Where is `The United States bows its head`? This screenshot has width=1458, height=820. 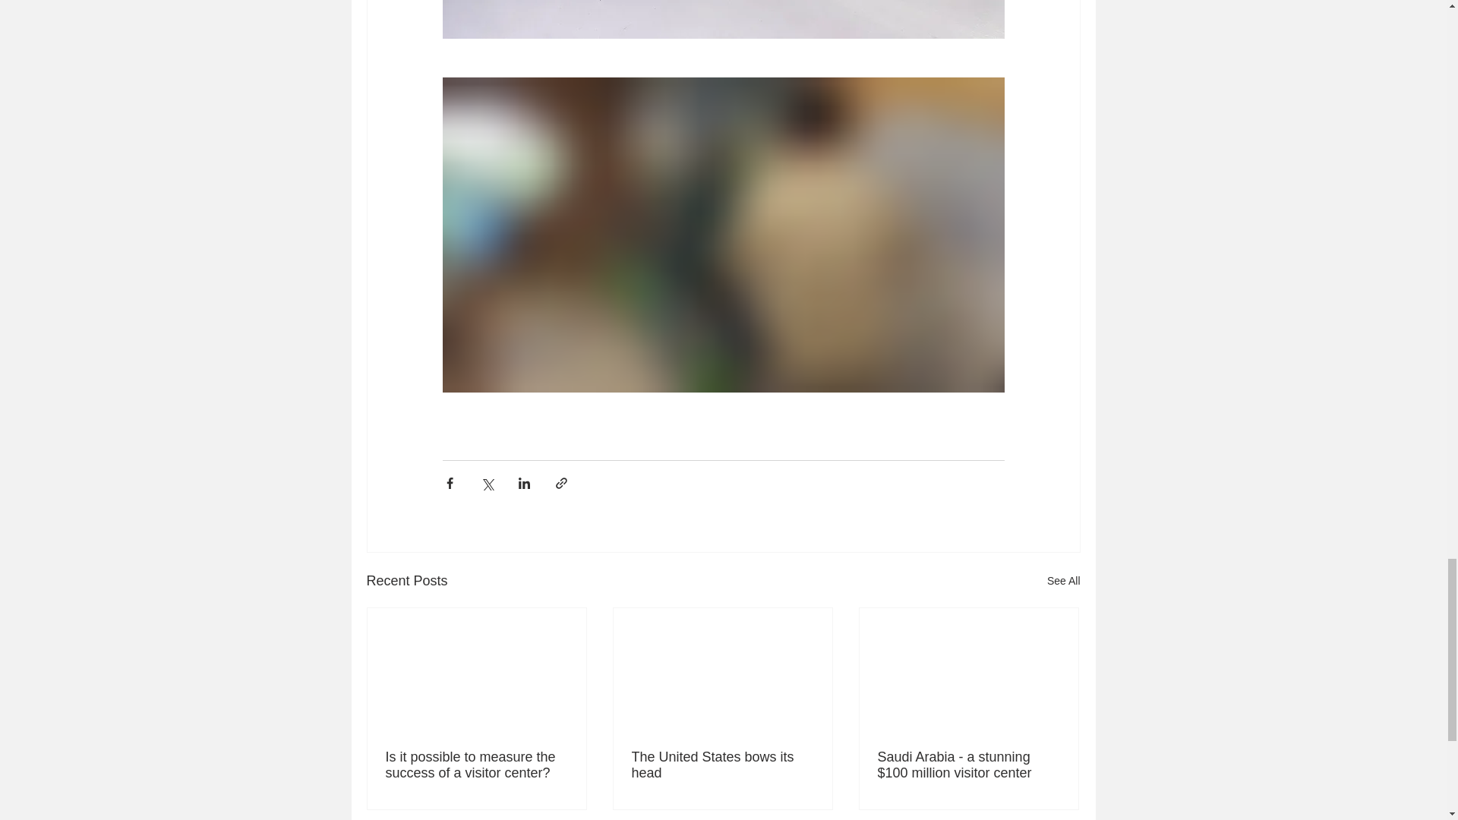
The United States bows its head is located at coordinates (722, 765).